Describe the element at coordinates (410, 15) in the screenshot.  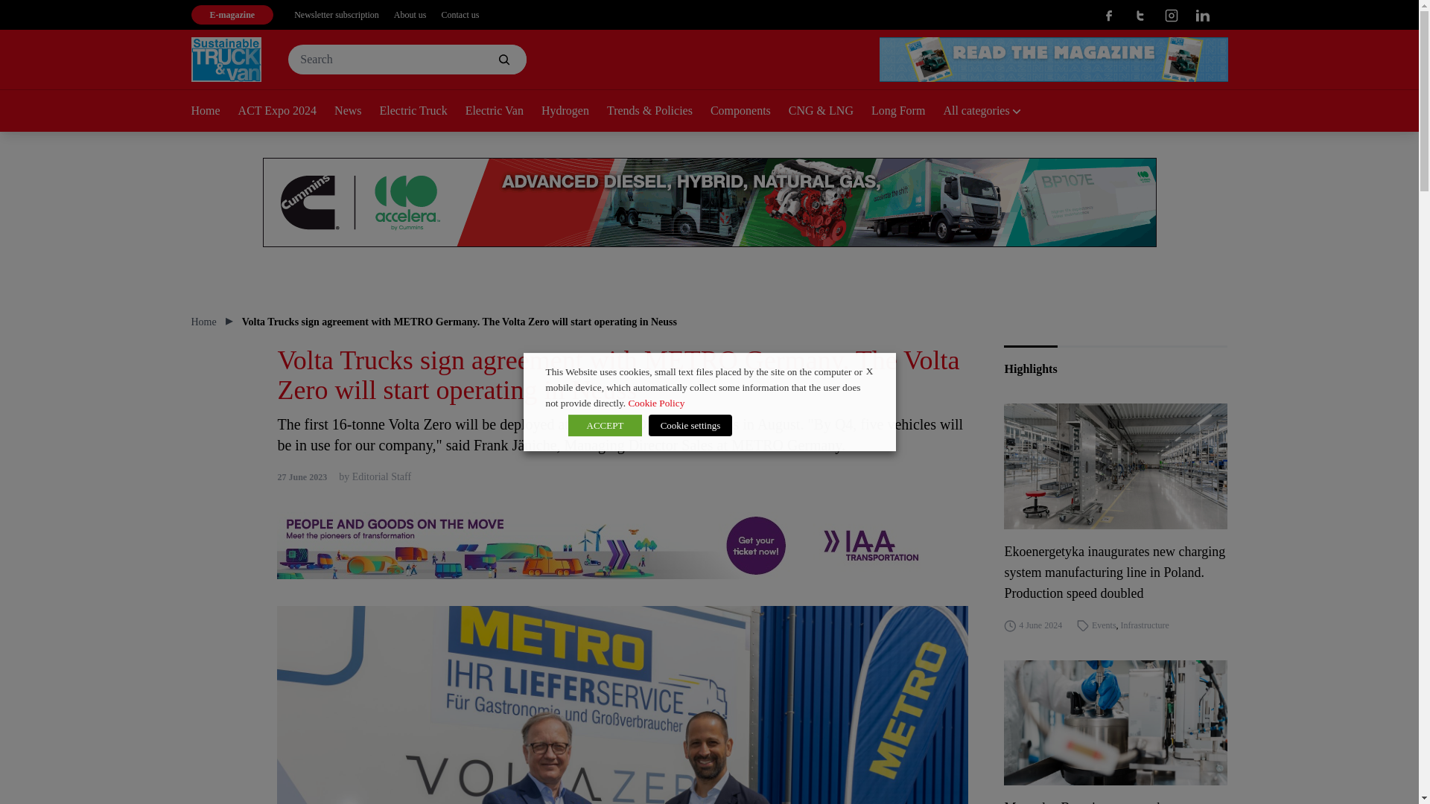
I see `About us` at that location.